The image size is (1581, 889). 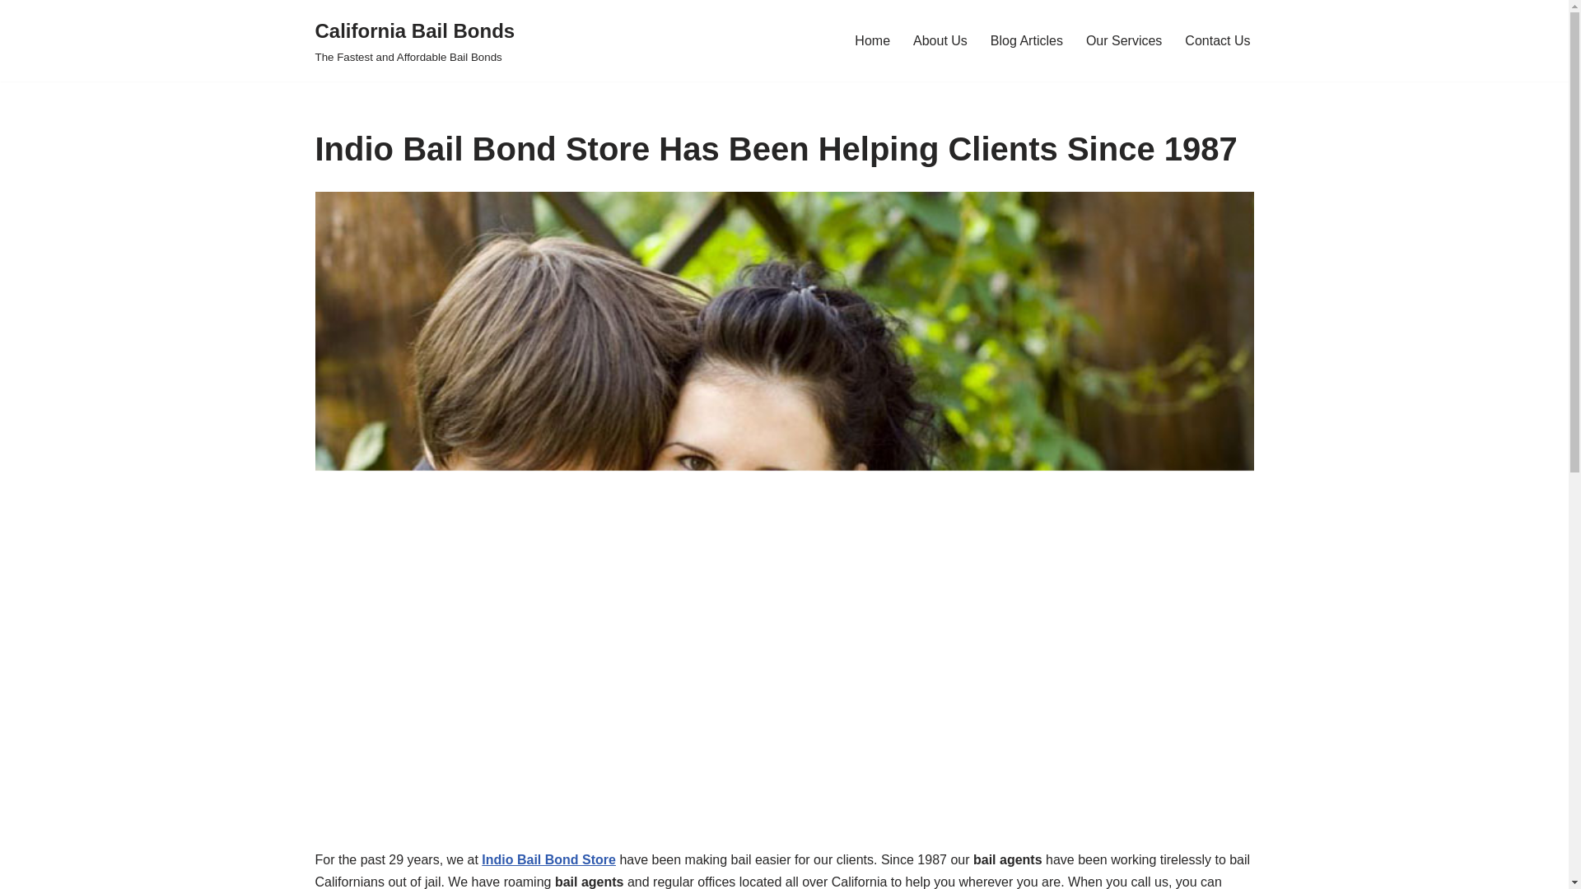 What do you see at coordinates (415, 41) in the screenshot?
I see `Indio Bail Bond Store Has Been Helping Clients Since 1987` at bounding box center [415, 41].